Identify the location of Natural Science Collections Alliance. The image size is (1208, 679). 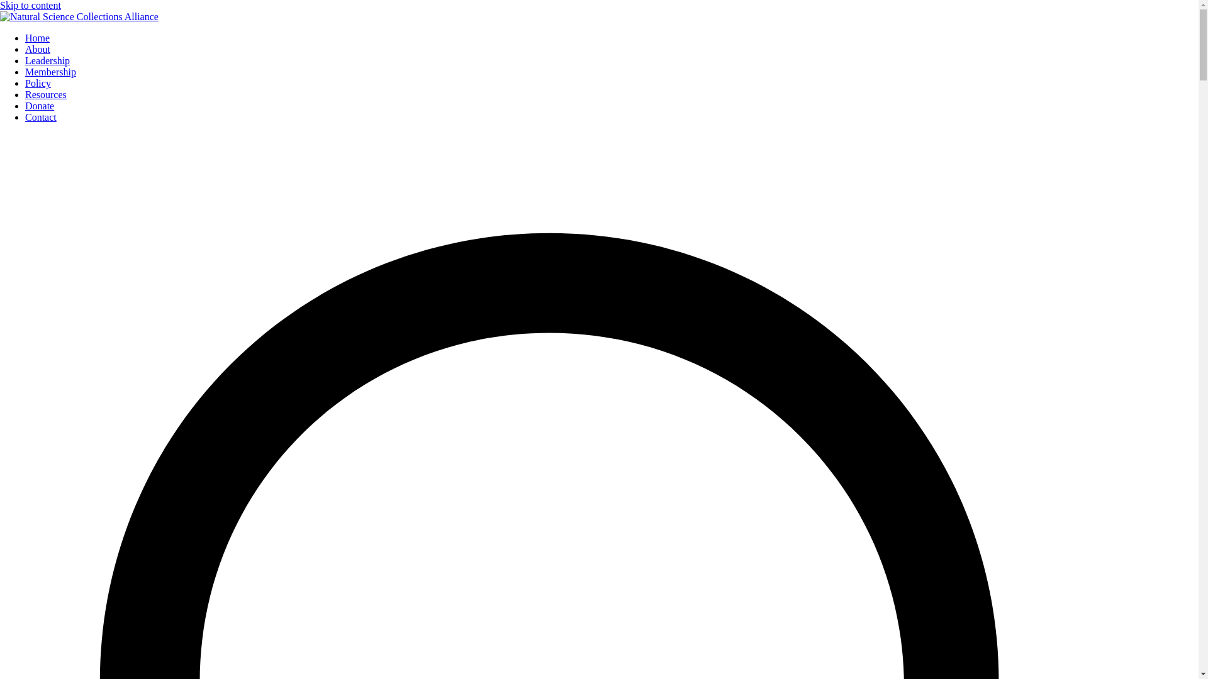
(74, 38).